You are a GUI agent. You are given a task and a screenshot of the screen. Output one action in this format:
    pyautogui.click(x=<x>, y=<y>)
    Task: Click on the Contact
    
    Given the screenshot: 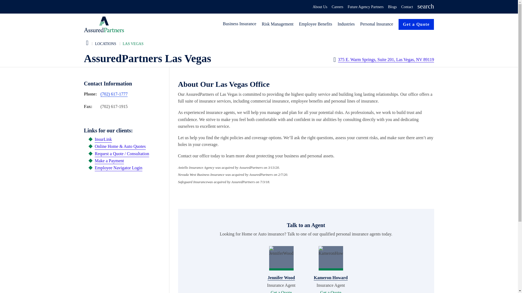 What is the action you would take?
    pyautogui.click(x=407, y=7)
    